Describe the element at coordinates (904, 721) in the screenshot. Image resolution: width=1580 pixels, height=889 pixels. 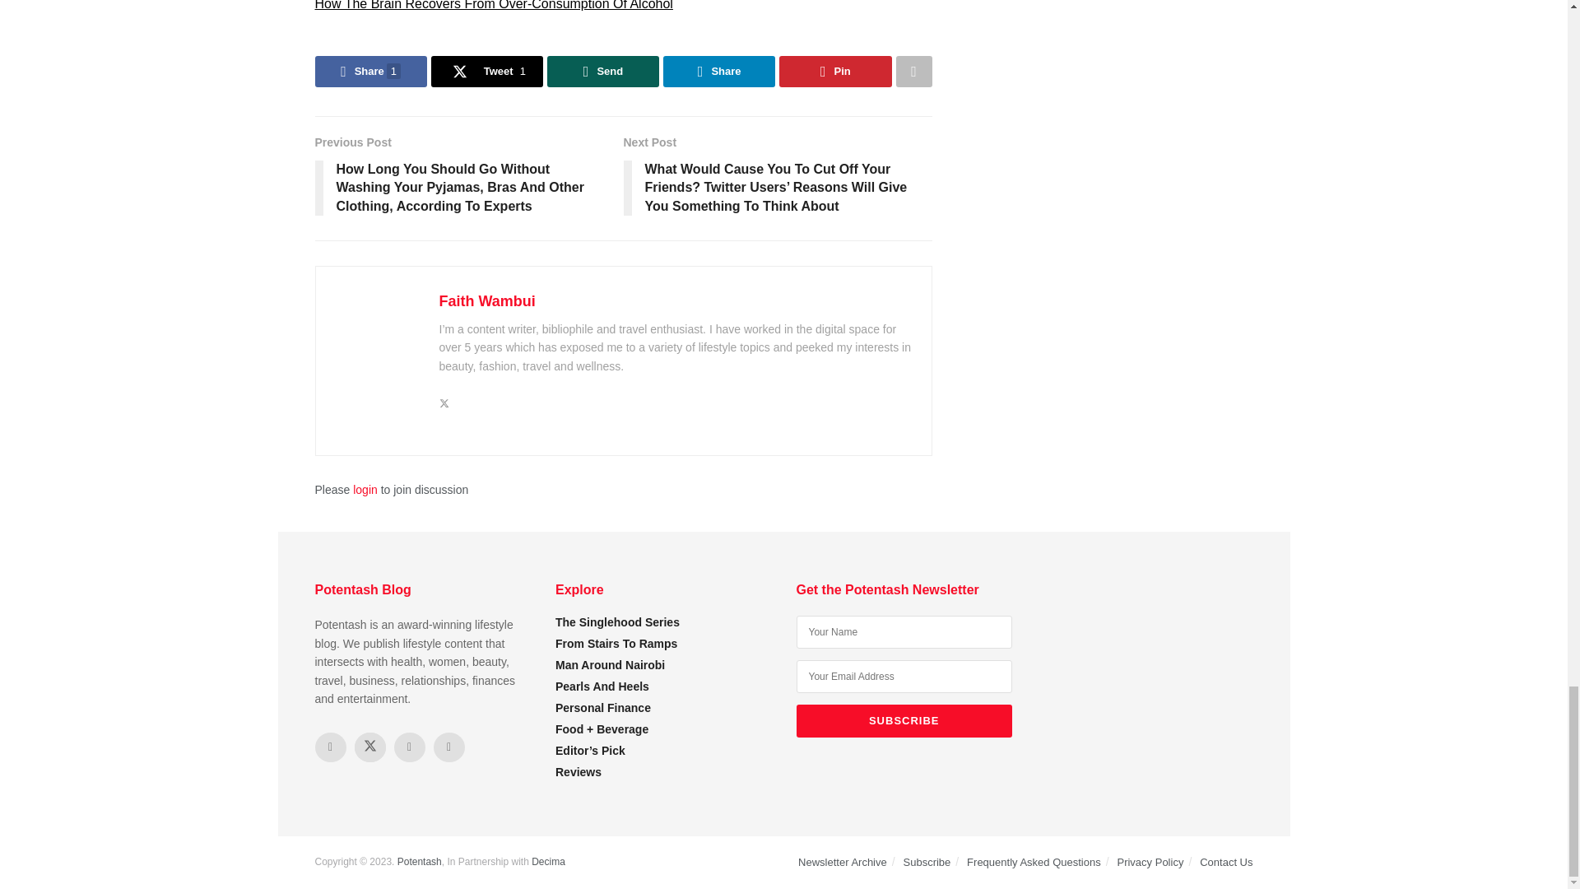
I see `Subscribe` at that location.